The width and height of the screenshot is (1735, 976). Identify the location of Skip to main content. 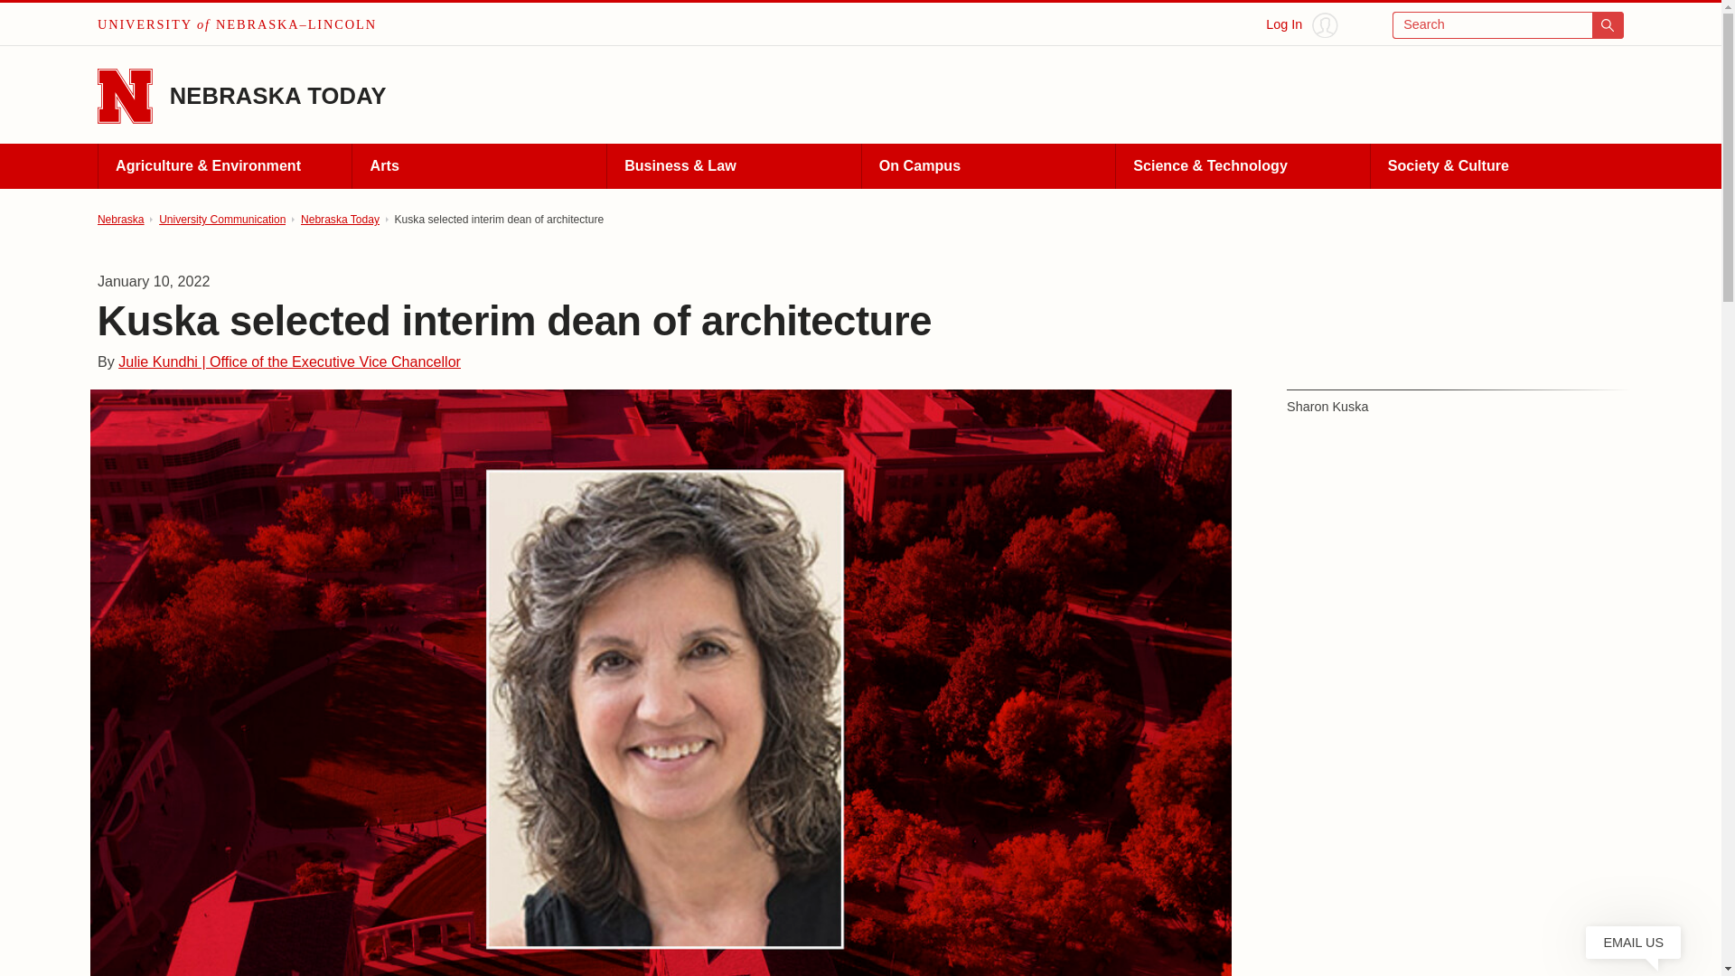
(23, 19).